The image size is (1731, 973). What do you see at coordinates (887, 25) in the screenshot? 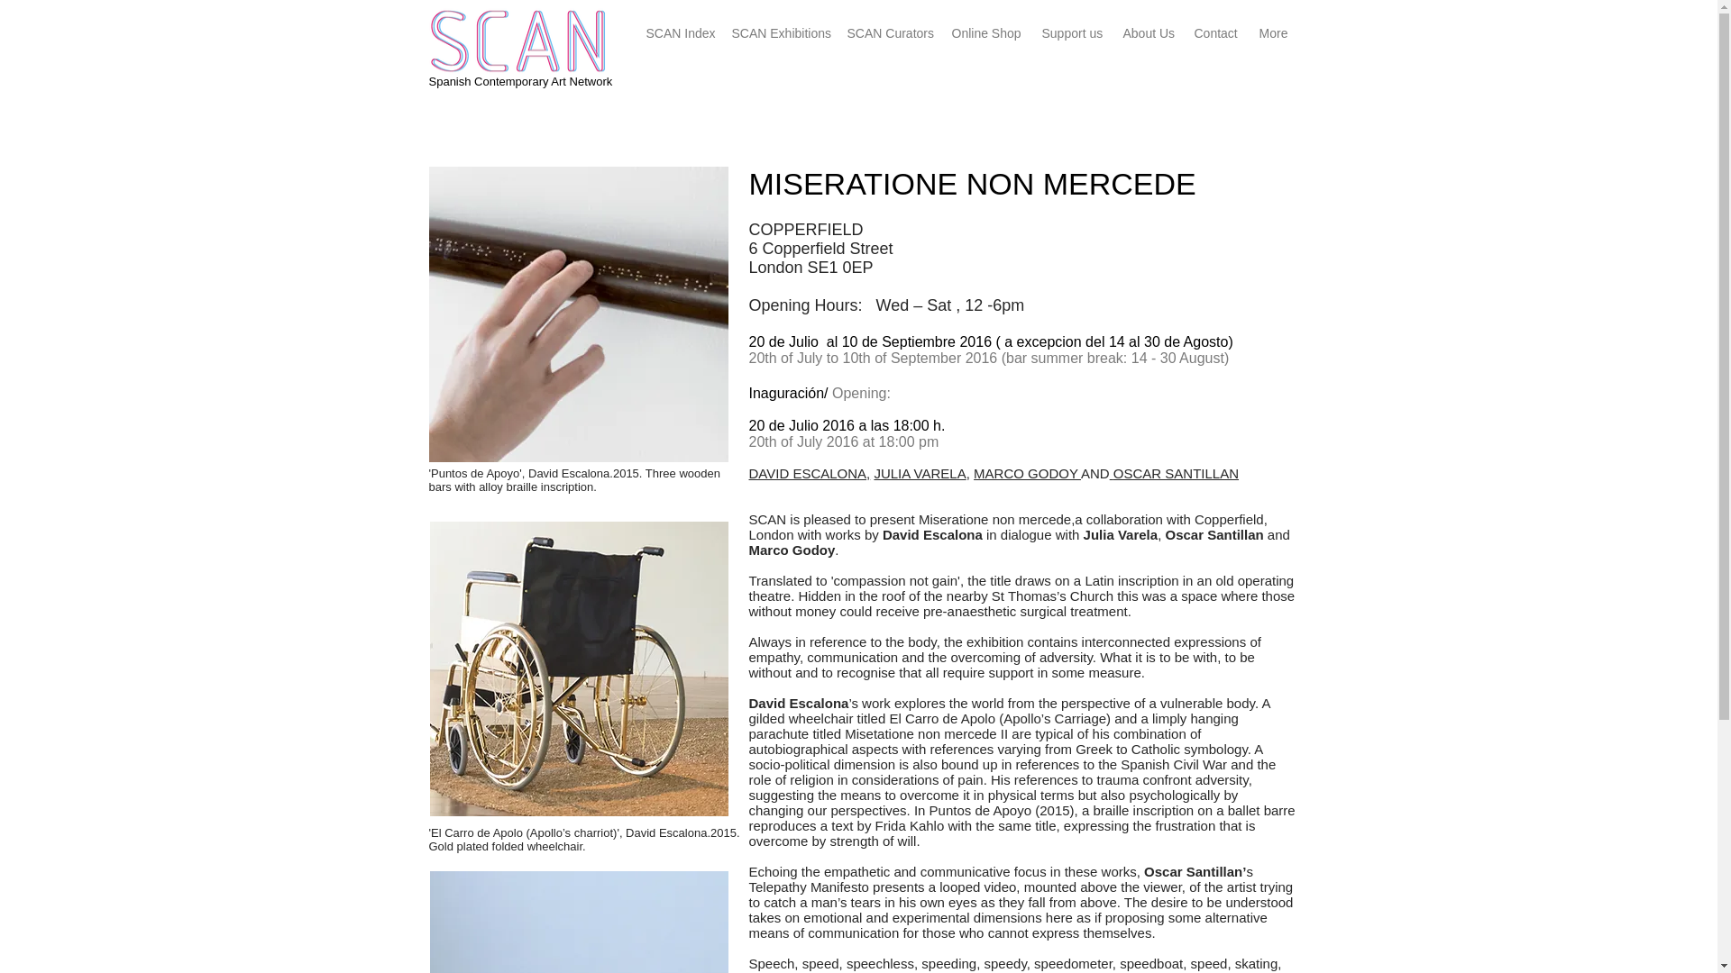
I see `SCAN Curators` at bounding box center [887, 25].